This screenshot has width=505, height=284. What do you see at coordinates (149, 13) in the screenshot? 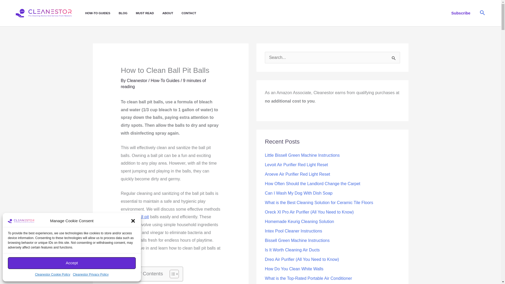
I see `MUST READ` at bounding box center [149, 13].